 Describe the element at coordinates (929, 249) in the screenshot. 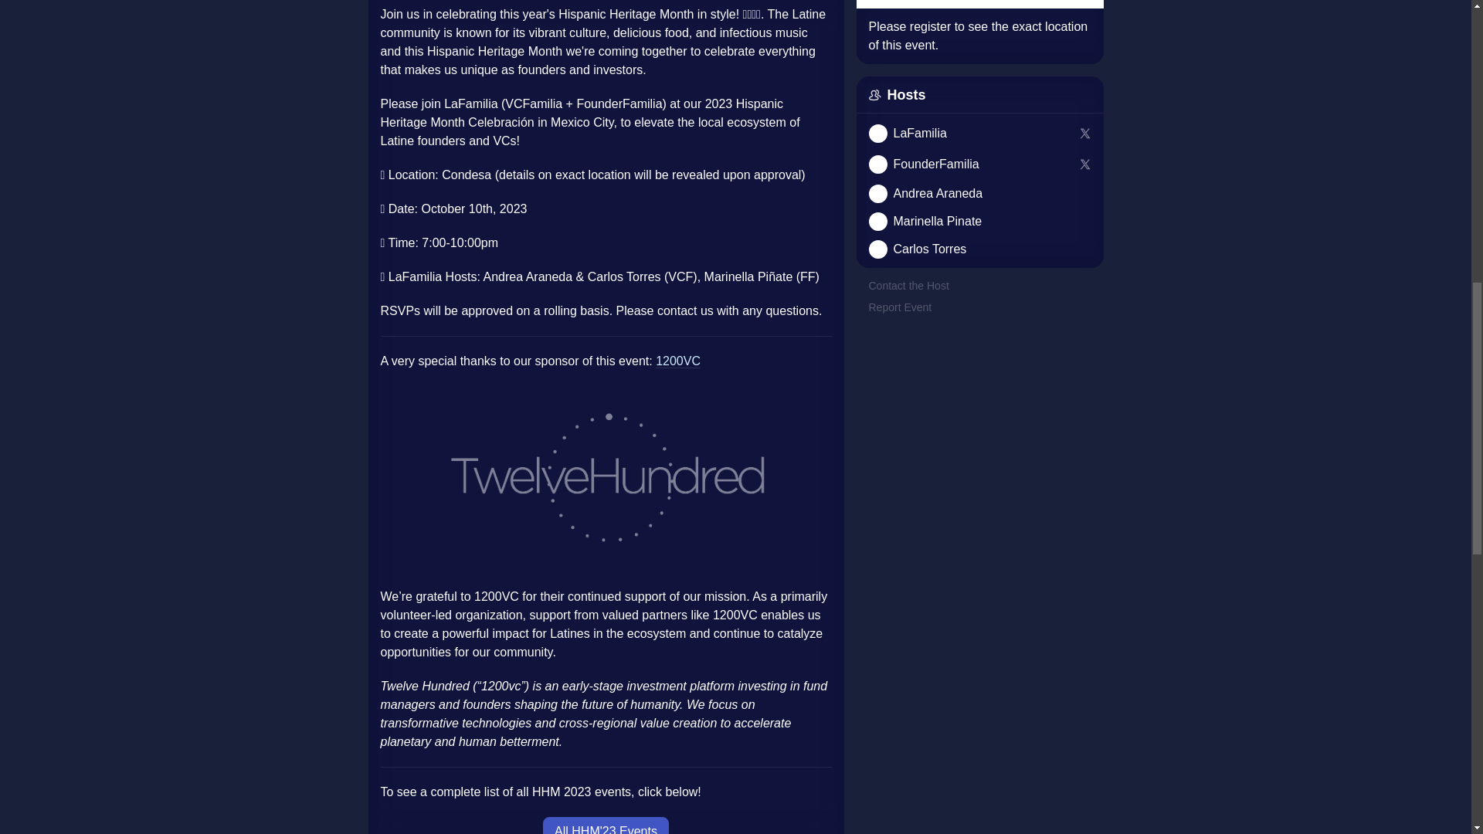

I see `Carlos Torres` at that location.